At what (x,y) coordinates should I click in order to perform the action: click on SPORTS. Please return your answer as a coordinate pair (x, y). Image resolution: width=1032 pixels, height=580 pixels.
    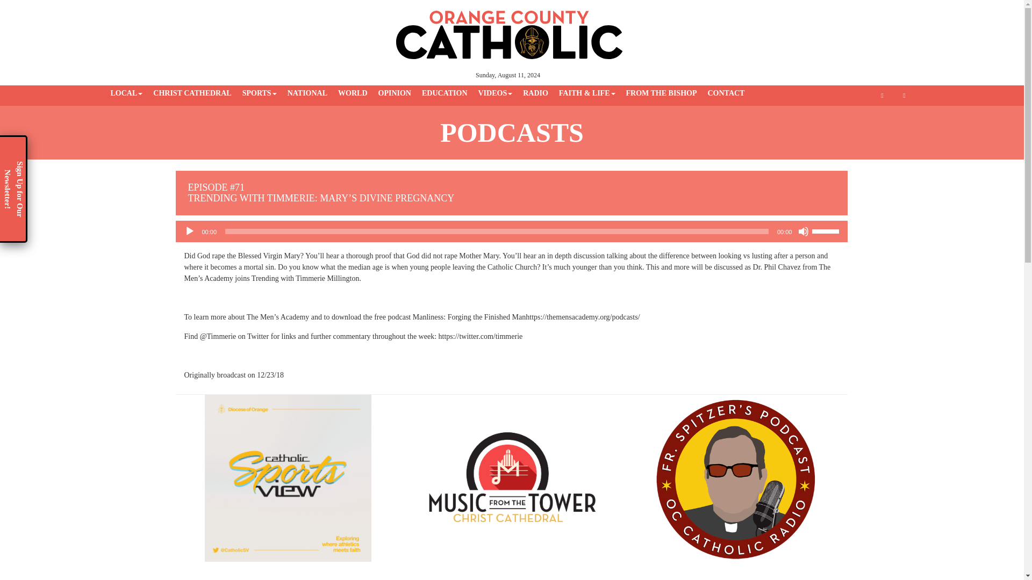
    Looking at the image, I should click on (259, 93).